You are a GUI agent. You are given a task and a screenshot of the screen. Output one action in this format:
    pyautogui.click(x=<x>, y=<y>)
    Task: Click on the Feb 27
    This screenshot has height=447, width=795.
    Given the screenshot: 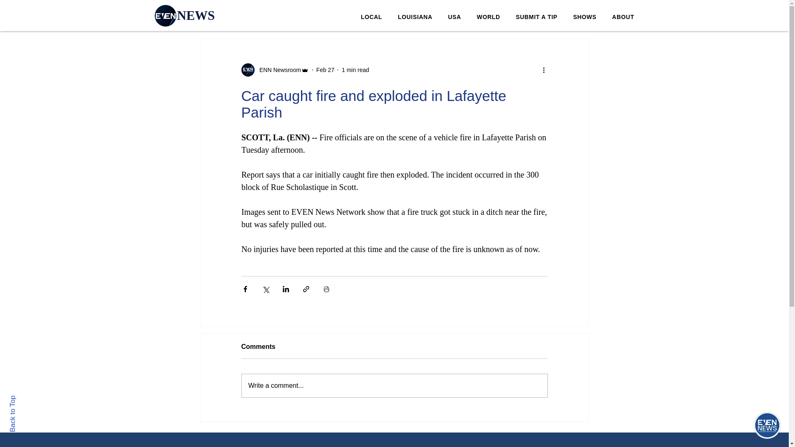 What is the action you would take?
    pyautogui.click(x=325, y=70)
    